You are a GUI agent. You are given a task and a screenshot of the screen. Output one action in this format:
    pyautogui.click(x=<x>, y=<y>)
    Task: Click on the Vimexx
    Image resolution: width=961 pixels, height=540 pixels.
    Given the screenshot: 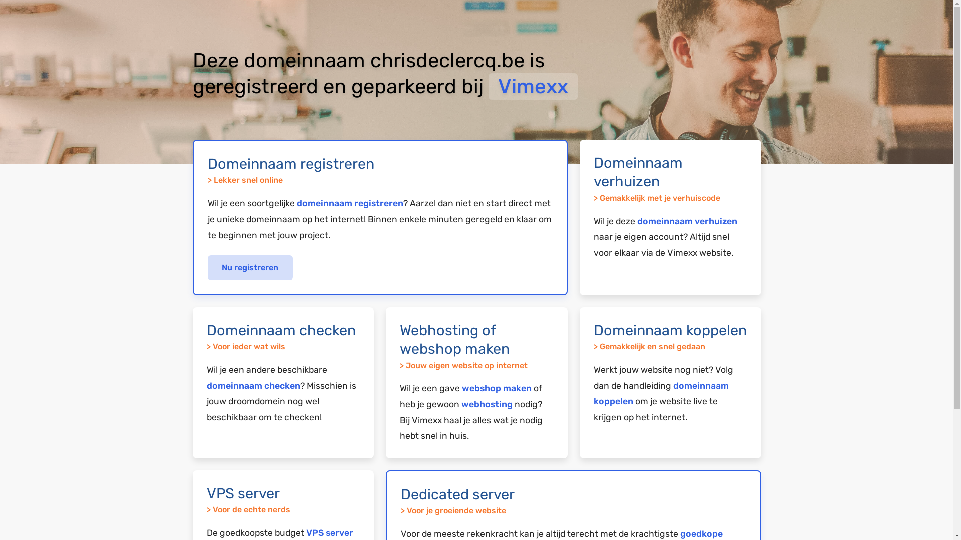 What is the action you would take?
    pyautogui.click(x=533, y=87)
    